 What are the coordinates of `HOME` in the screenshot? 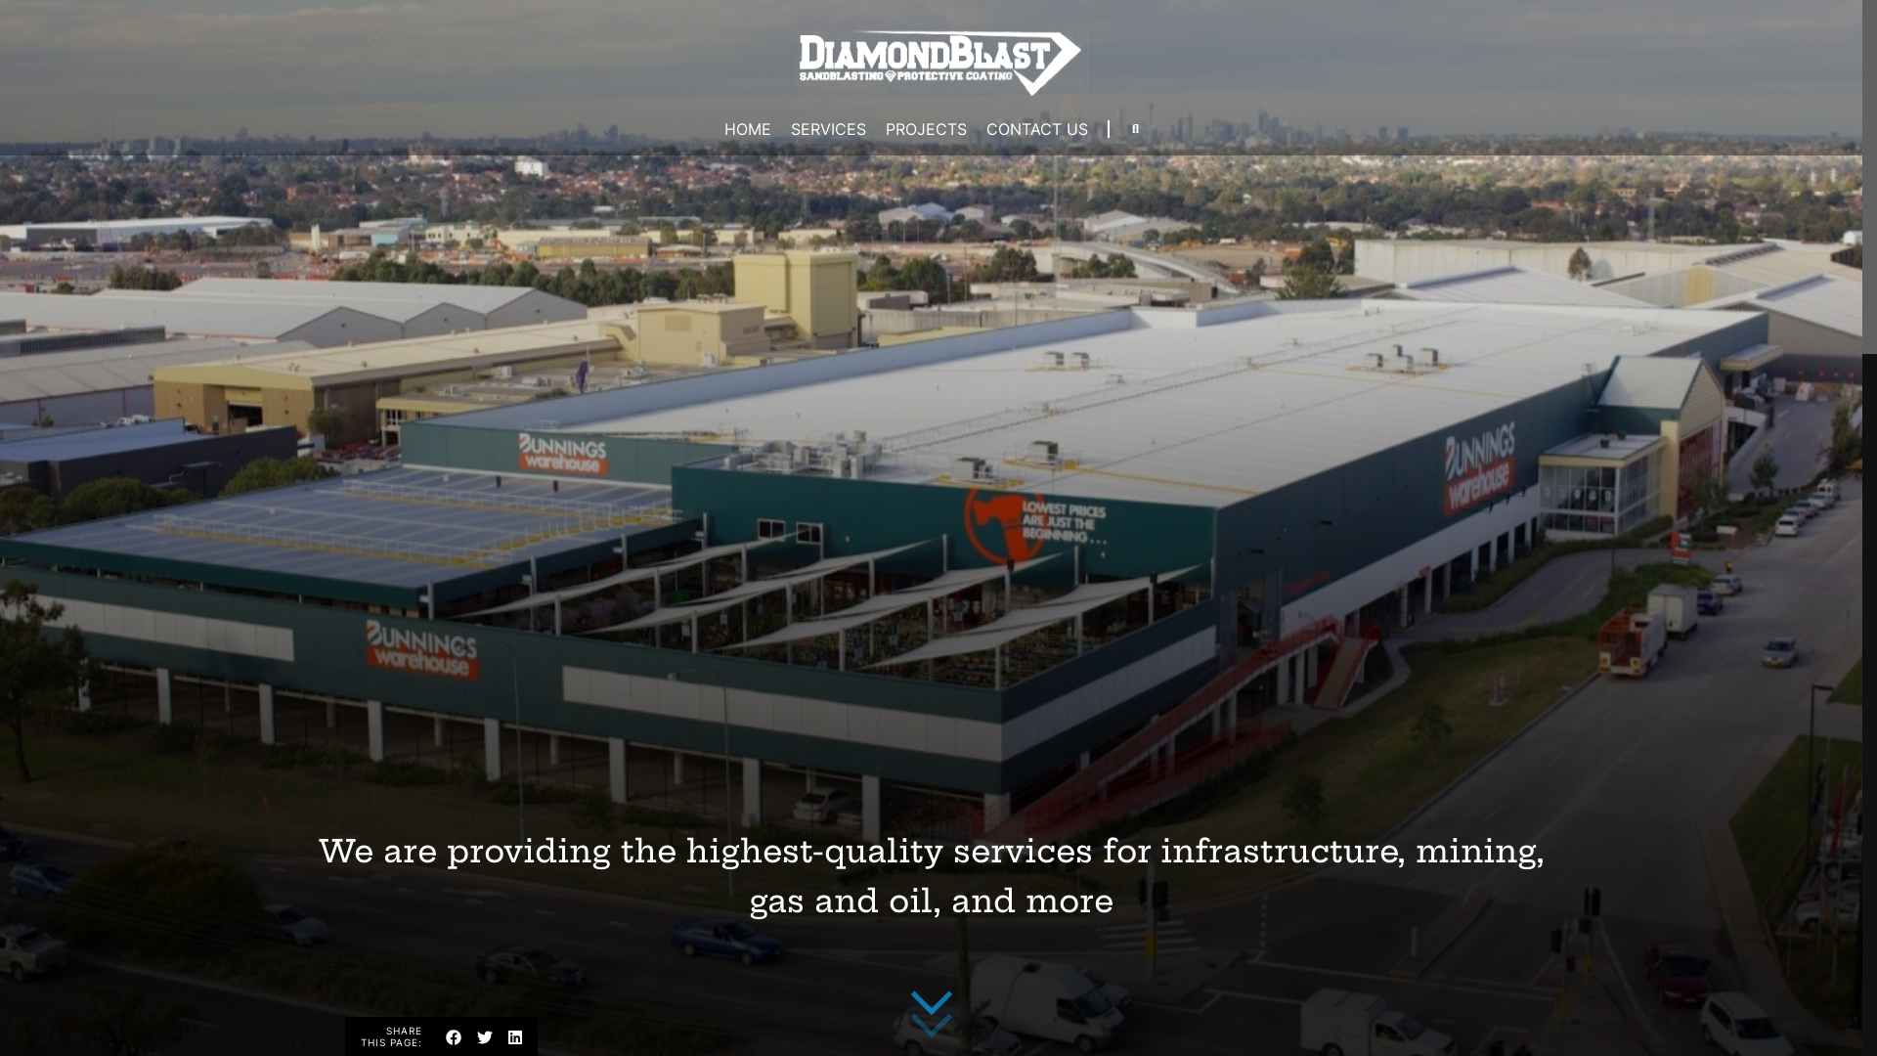 It's located at (747, 129).